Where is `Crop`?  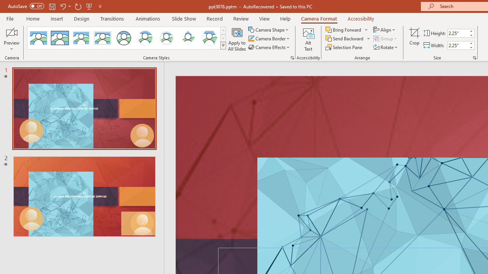
Crop is located at coordinates (414, 39).